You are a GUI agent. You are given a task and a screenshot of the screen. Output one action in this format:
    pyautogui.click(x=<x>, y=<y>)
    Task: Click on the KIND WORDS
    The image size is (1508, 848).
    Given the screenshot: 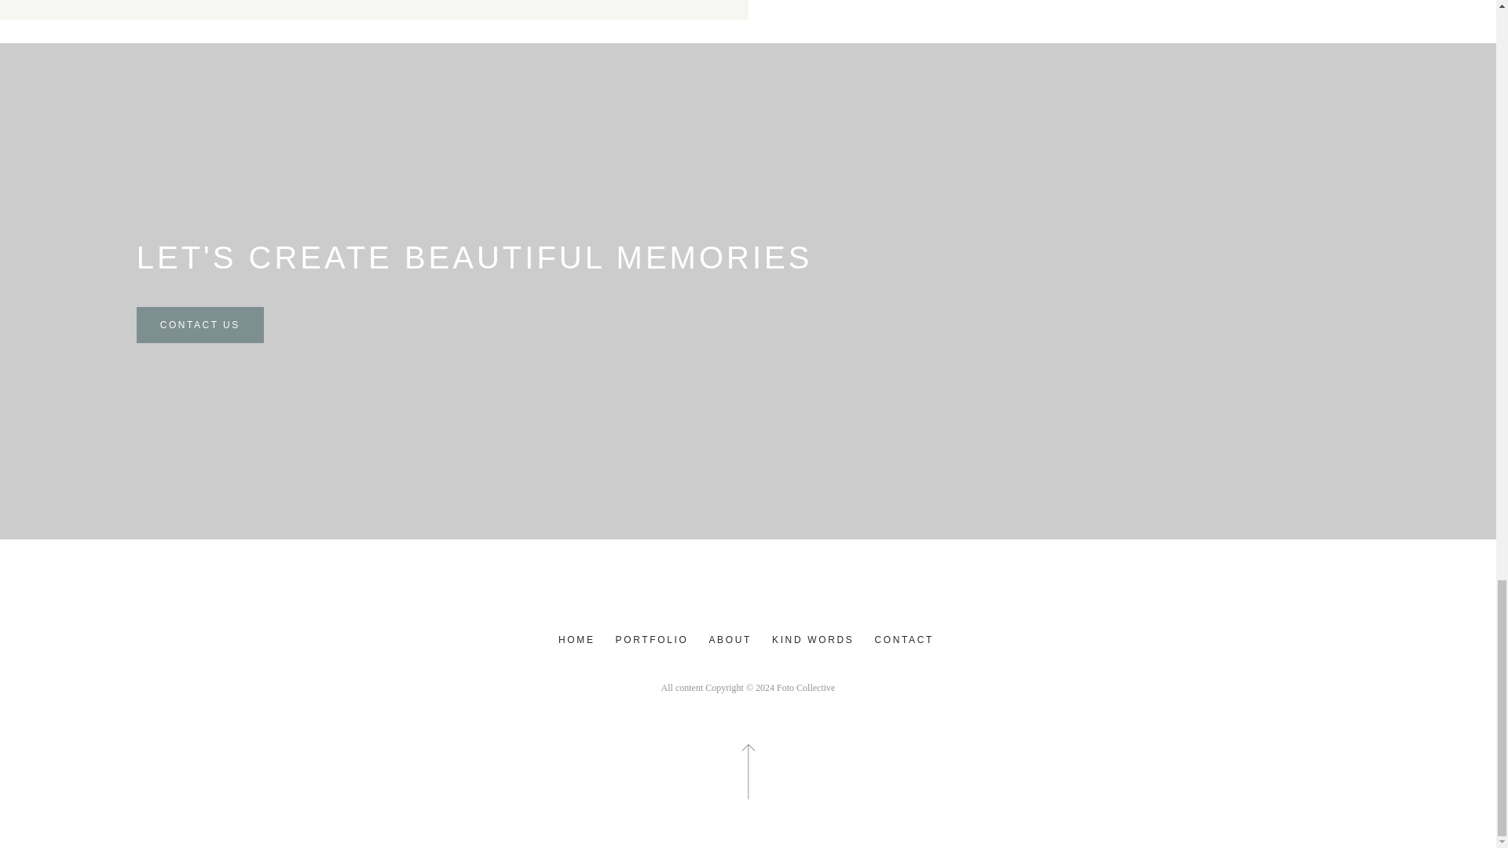 What is the action you would take?
    pyautogui.click(x=812, y=640)
    